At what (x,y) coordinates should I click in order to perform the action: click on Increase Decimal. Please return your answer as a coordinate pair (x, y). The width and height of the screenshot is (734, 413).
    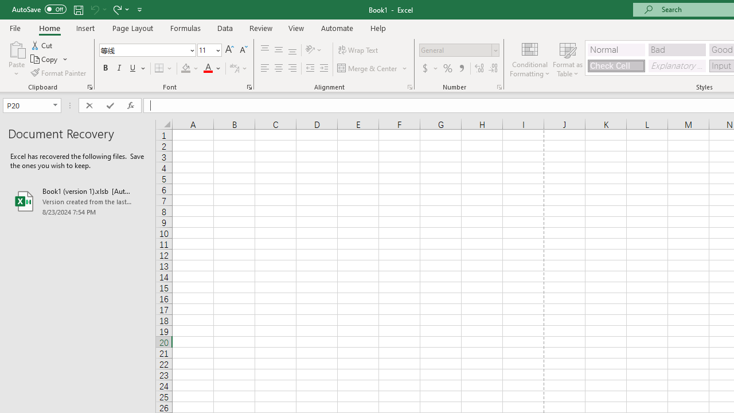
    Looking at the image, I should click on (479, 69).